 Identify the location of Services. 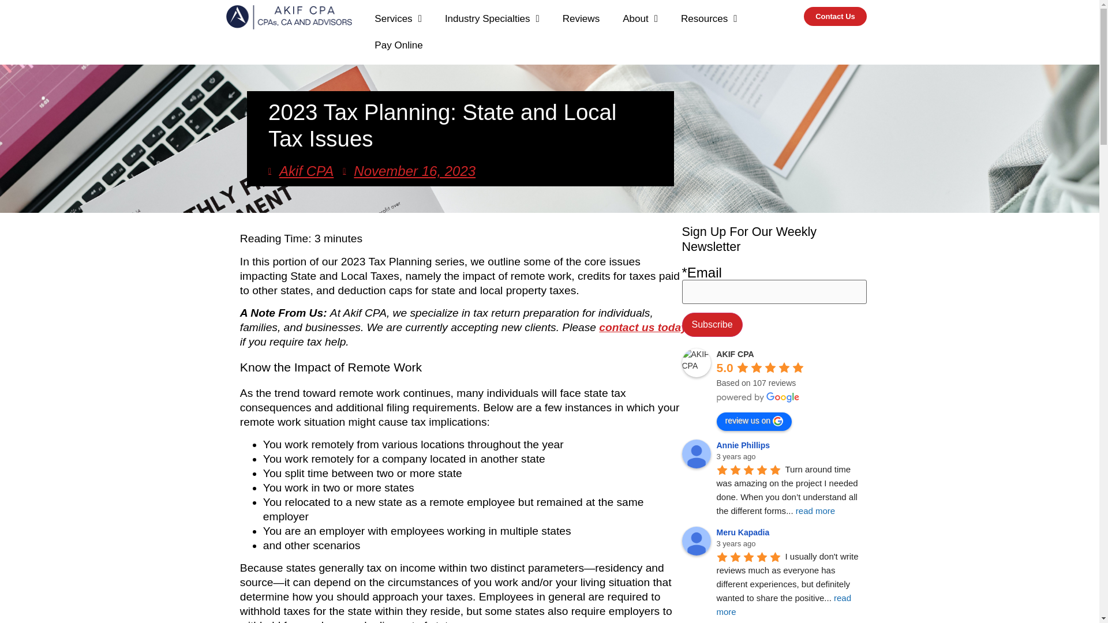
(398, 18).